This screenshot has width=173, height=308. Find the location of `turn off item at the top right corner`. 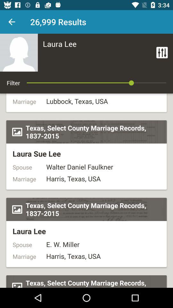

turn off item at the top right corner is located at coordinates (162, 53).